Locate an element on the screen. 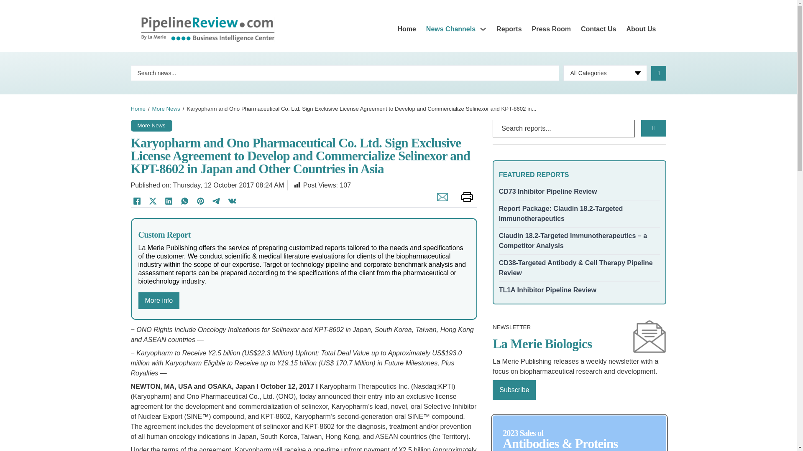 This screenshot has width=803, height=451. Home is located at coordinates (407, 29).